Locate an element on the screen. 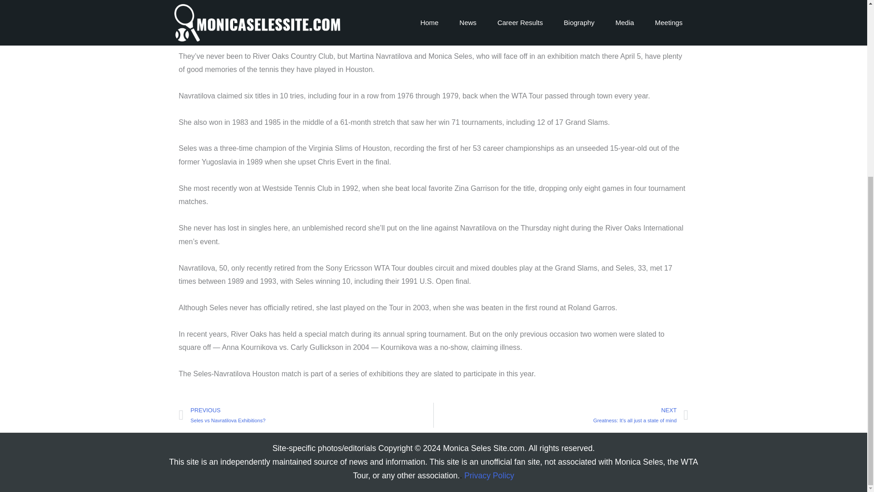 The width and height of the screenshot is (874, 492). Privacy Policy is located at coordinates (489, 476).